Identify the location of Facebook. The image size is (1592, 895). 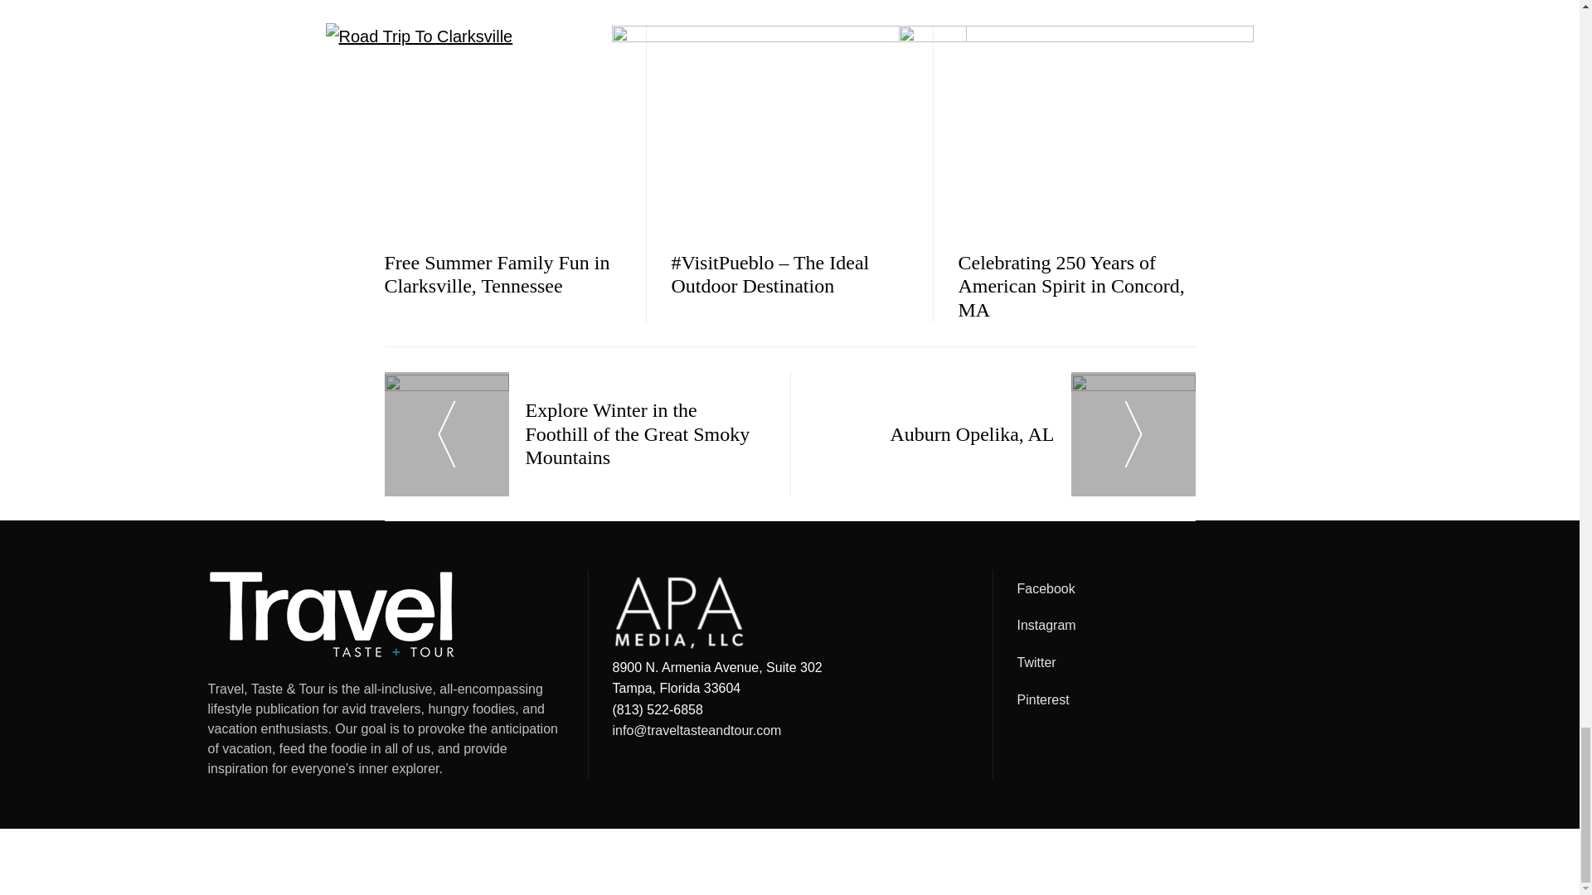
(1194, 588).